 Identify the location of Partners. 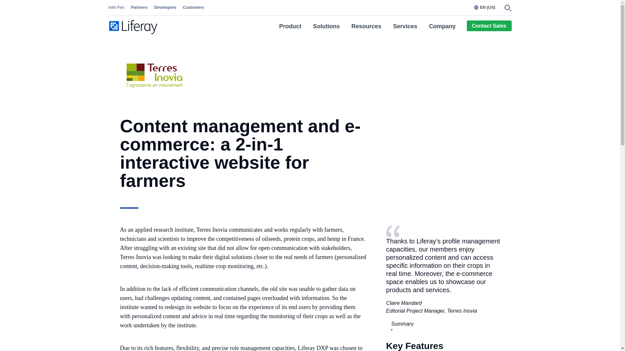
(139, 8).